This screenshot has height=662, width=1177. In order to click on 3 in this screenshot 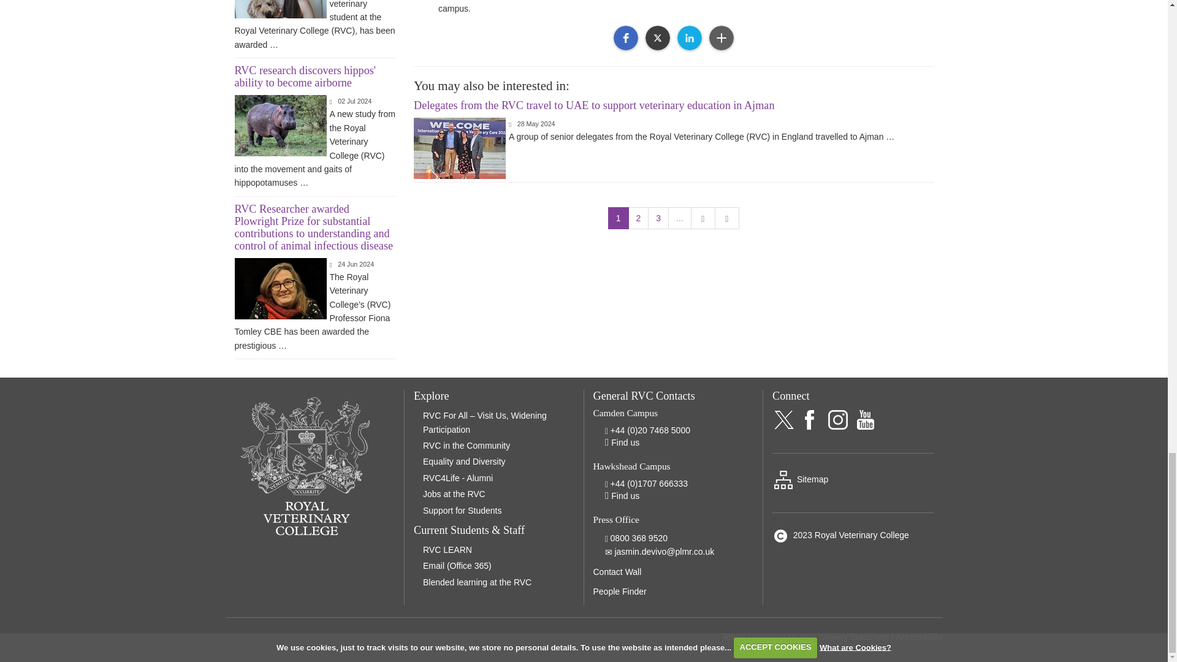, I will do `click(658, 218)`.